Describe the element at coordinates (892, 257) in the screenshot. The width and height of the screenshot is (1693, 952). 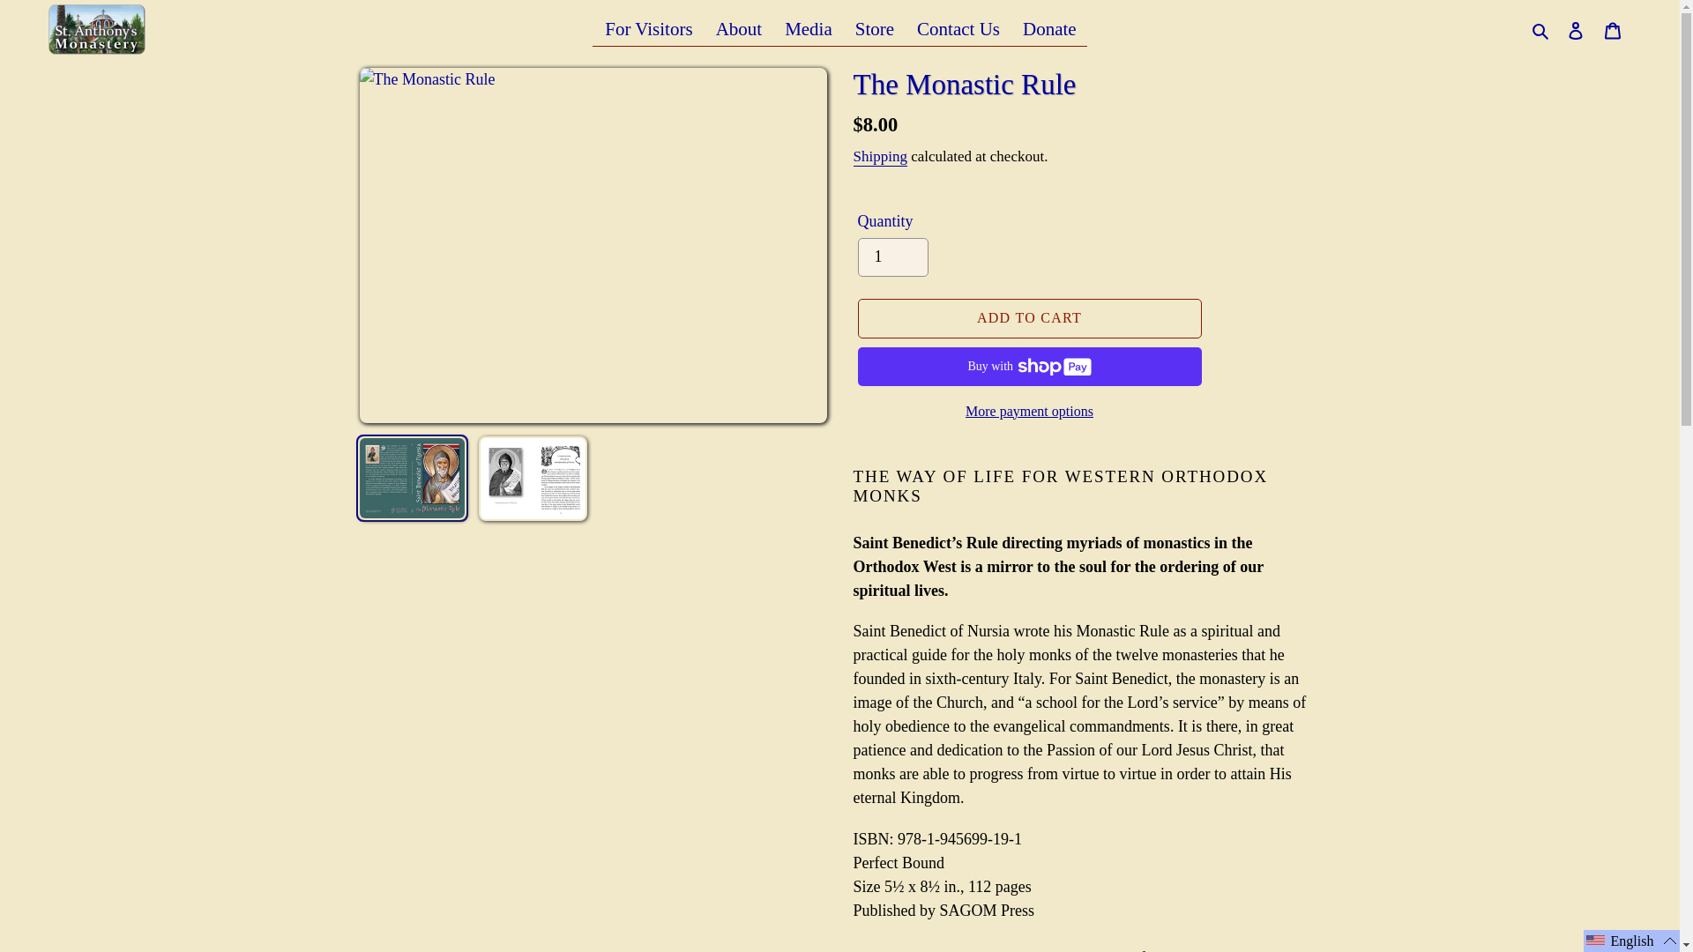
I see `1` at that location.